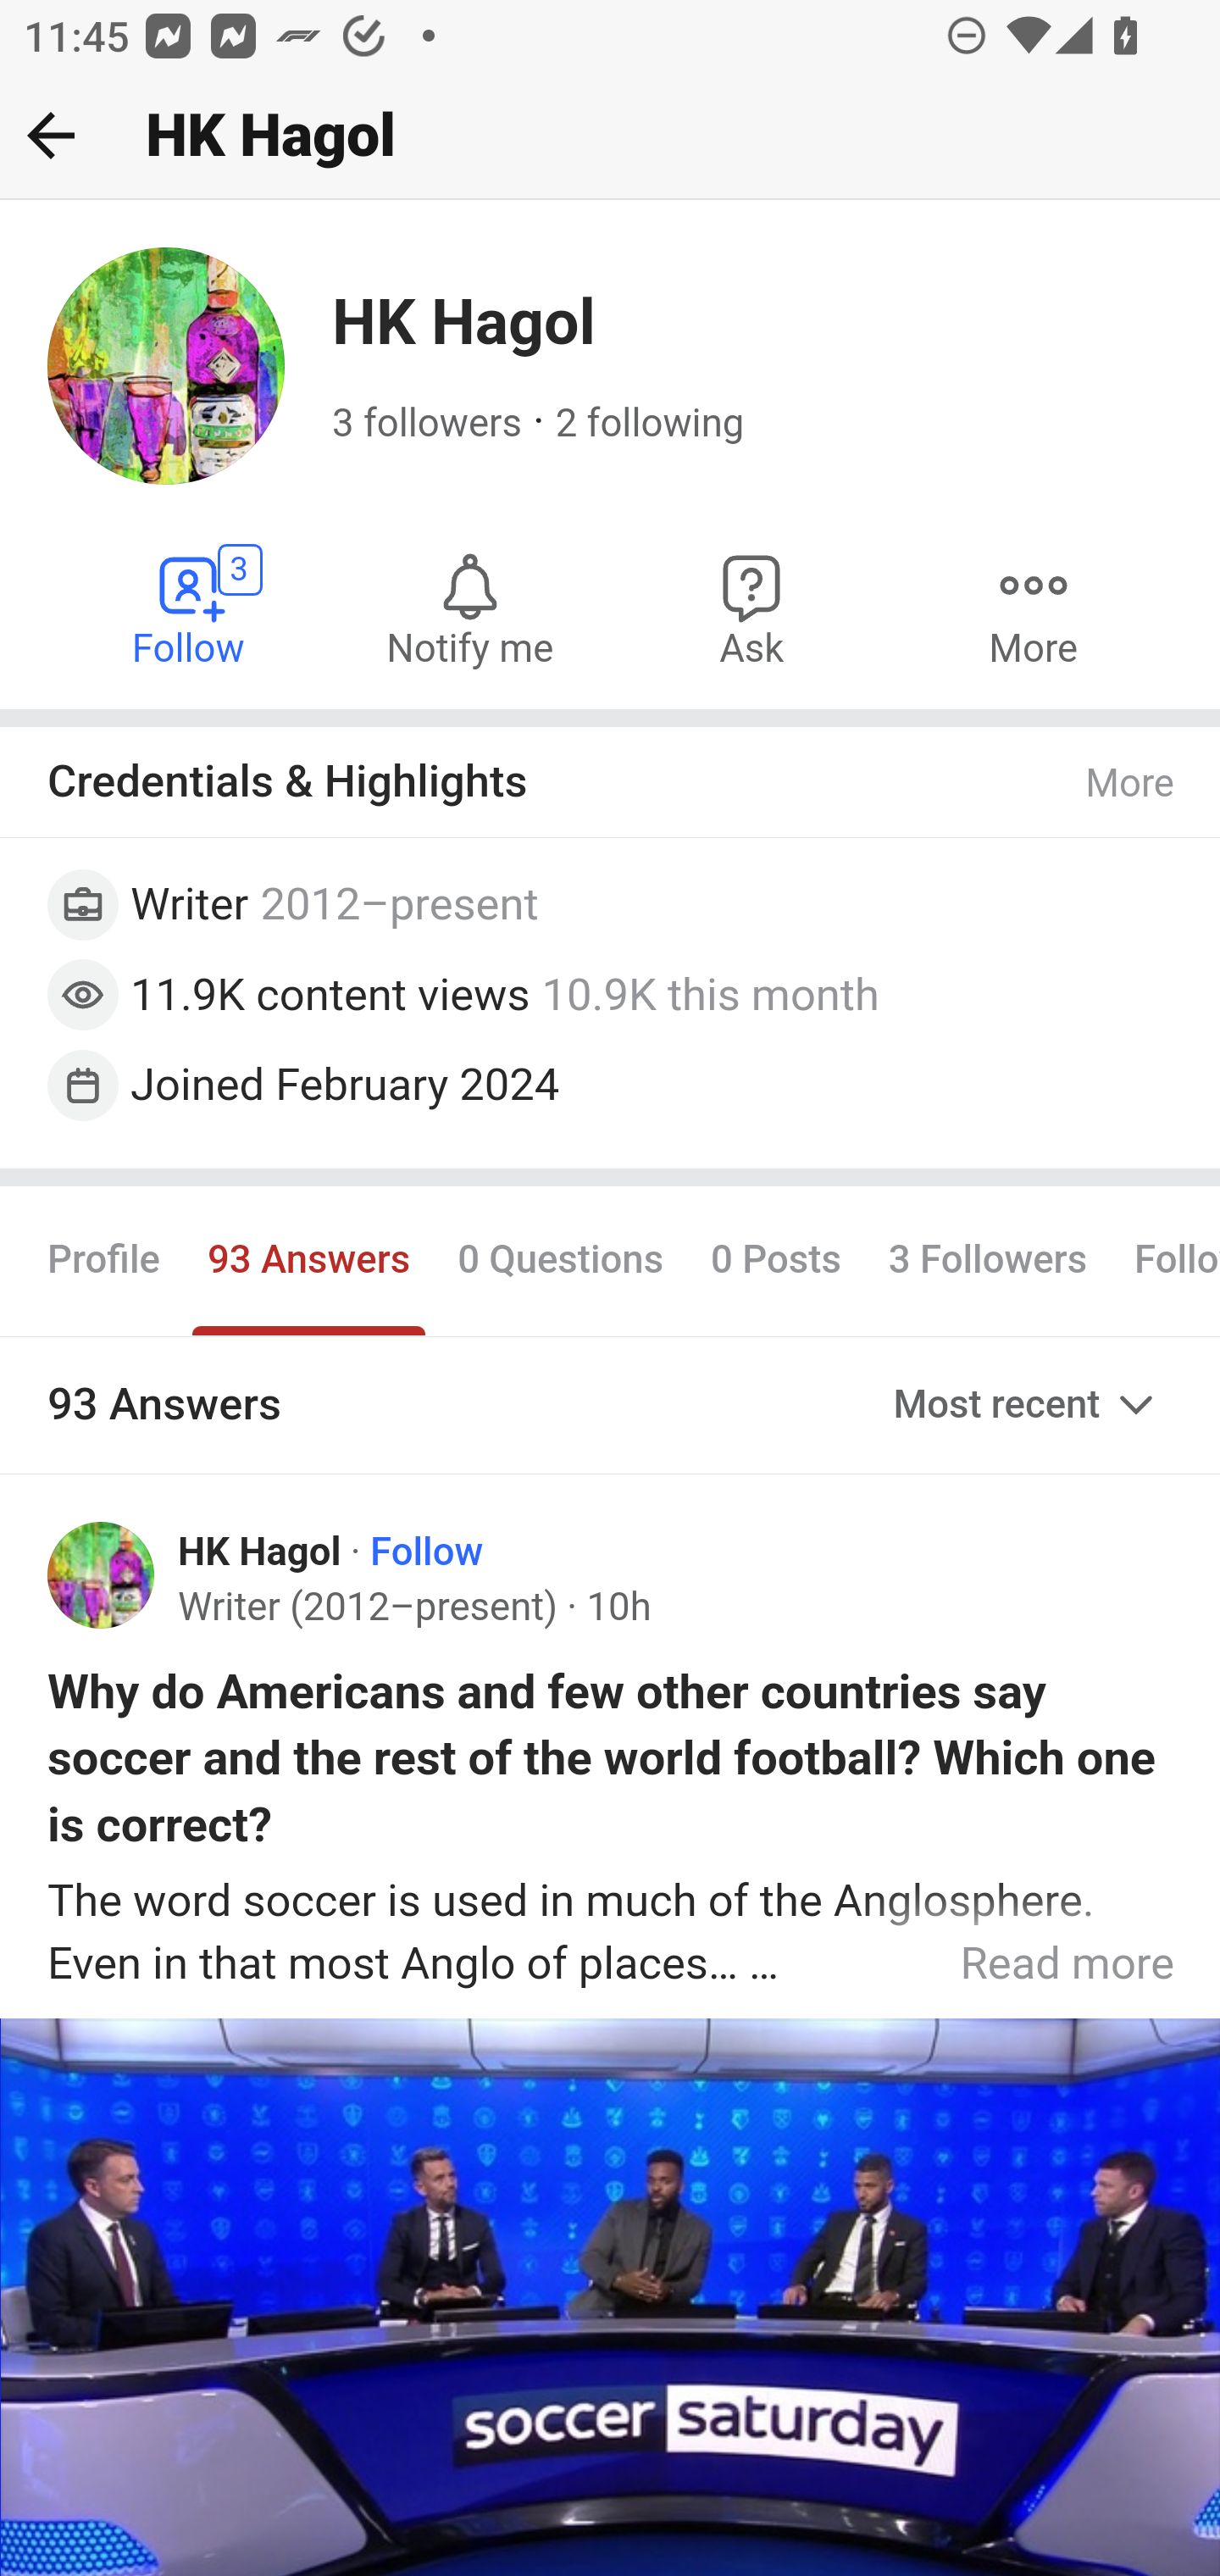 The image size is (1220, 2576). Describe the element at coordinates (1131, 784) in the screenshot. I see `More` at that location.